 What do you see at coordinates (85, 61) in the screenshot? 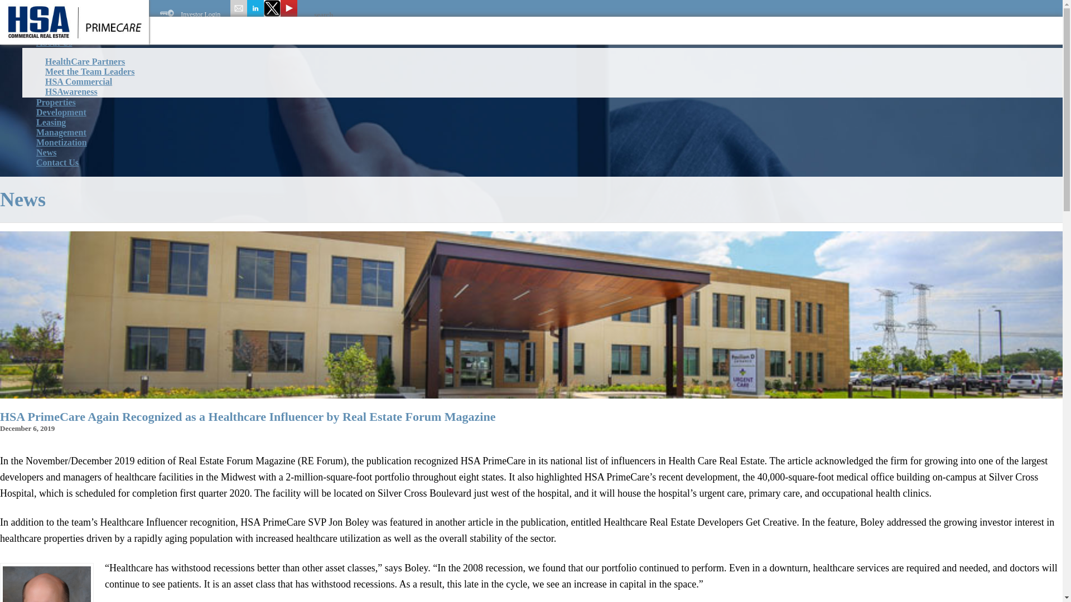
I see `HealthCare Partners` at bounding box center [85, 61].